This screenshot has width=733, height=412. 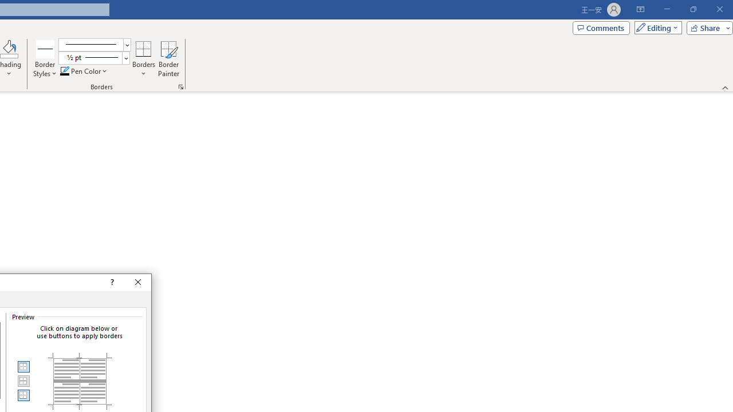 I want to click on MSO Generic Control Container, so click(x=23, y=367).